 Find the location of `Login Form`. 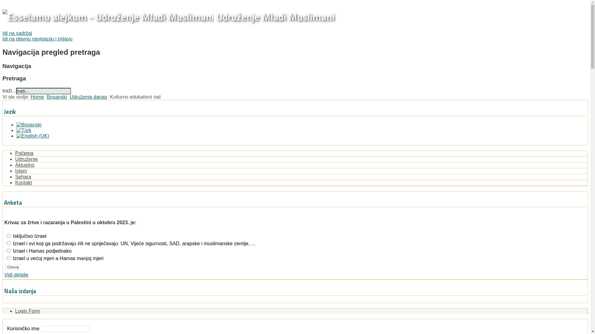

Login Form is located at coordinates (28, 311).